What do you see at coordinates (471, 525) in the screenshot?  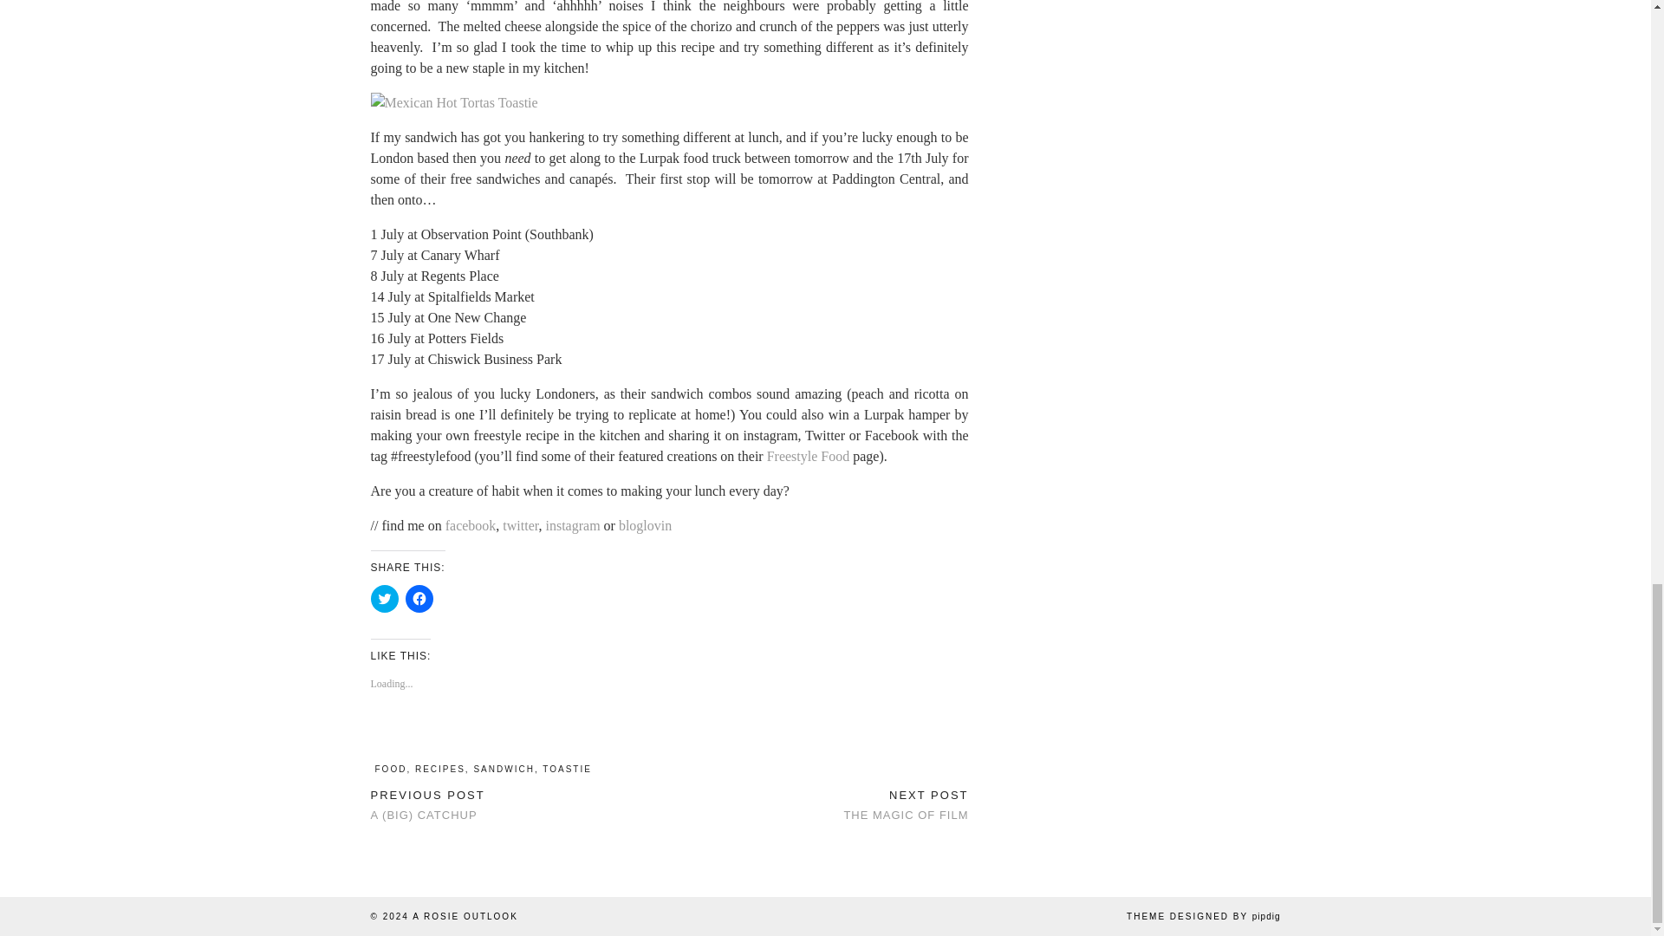 I see `facebook` at bounding box center [471, 525].